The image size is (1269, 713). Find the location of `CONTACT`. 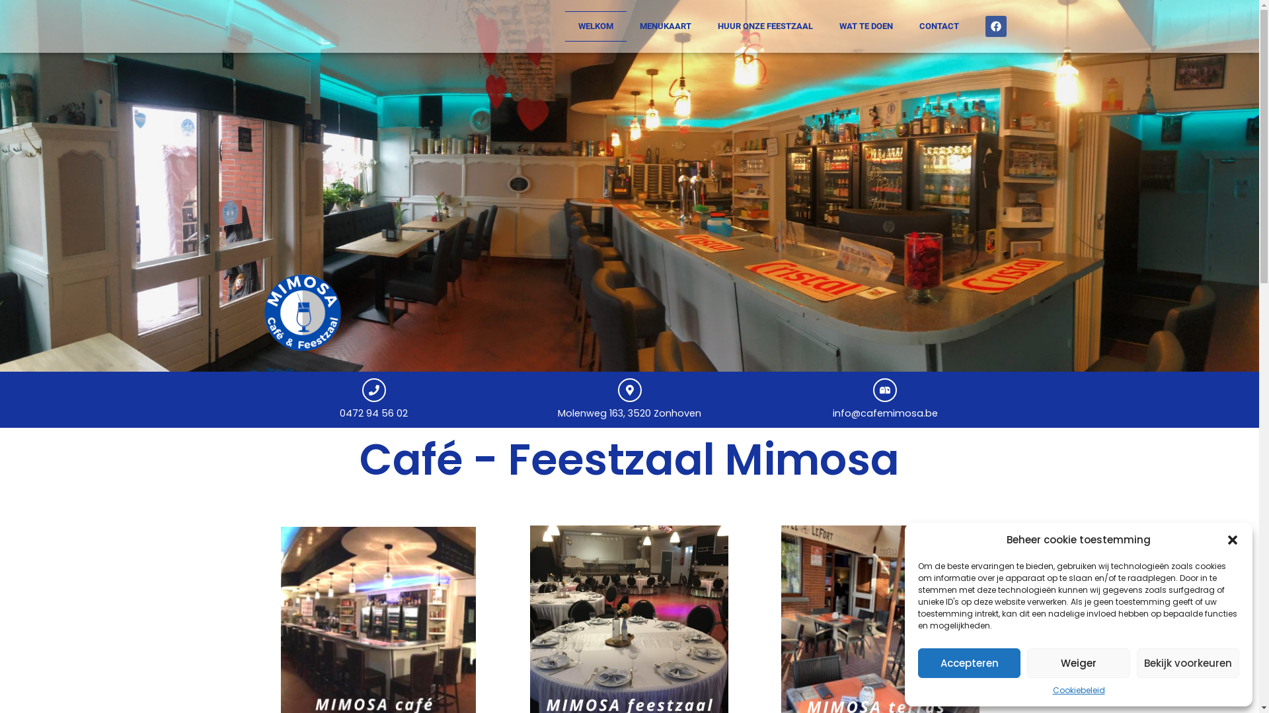

CONTACT is located at coordinates (939, 26).